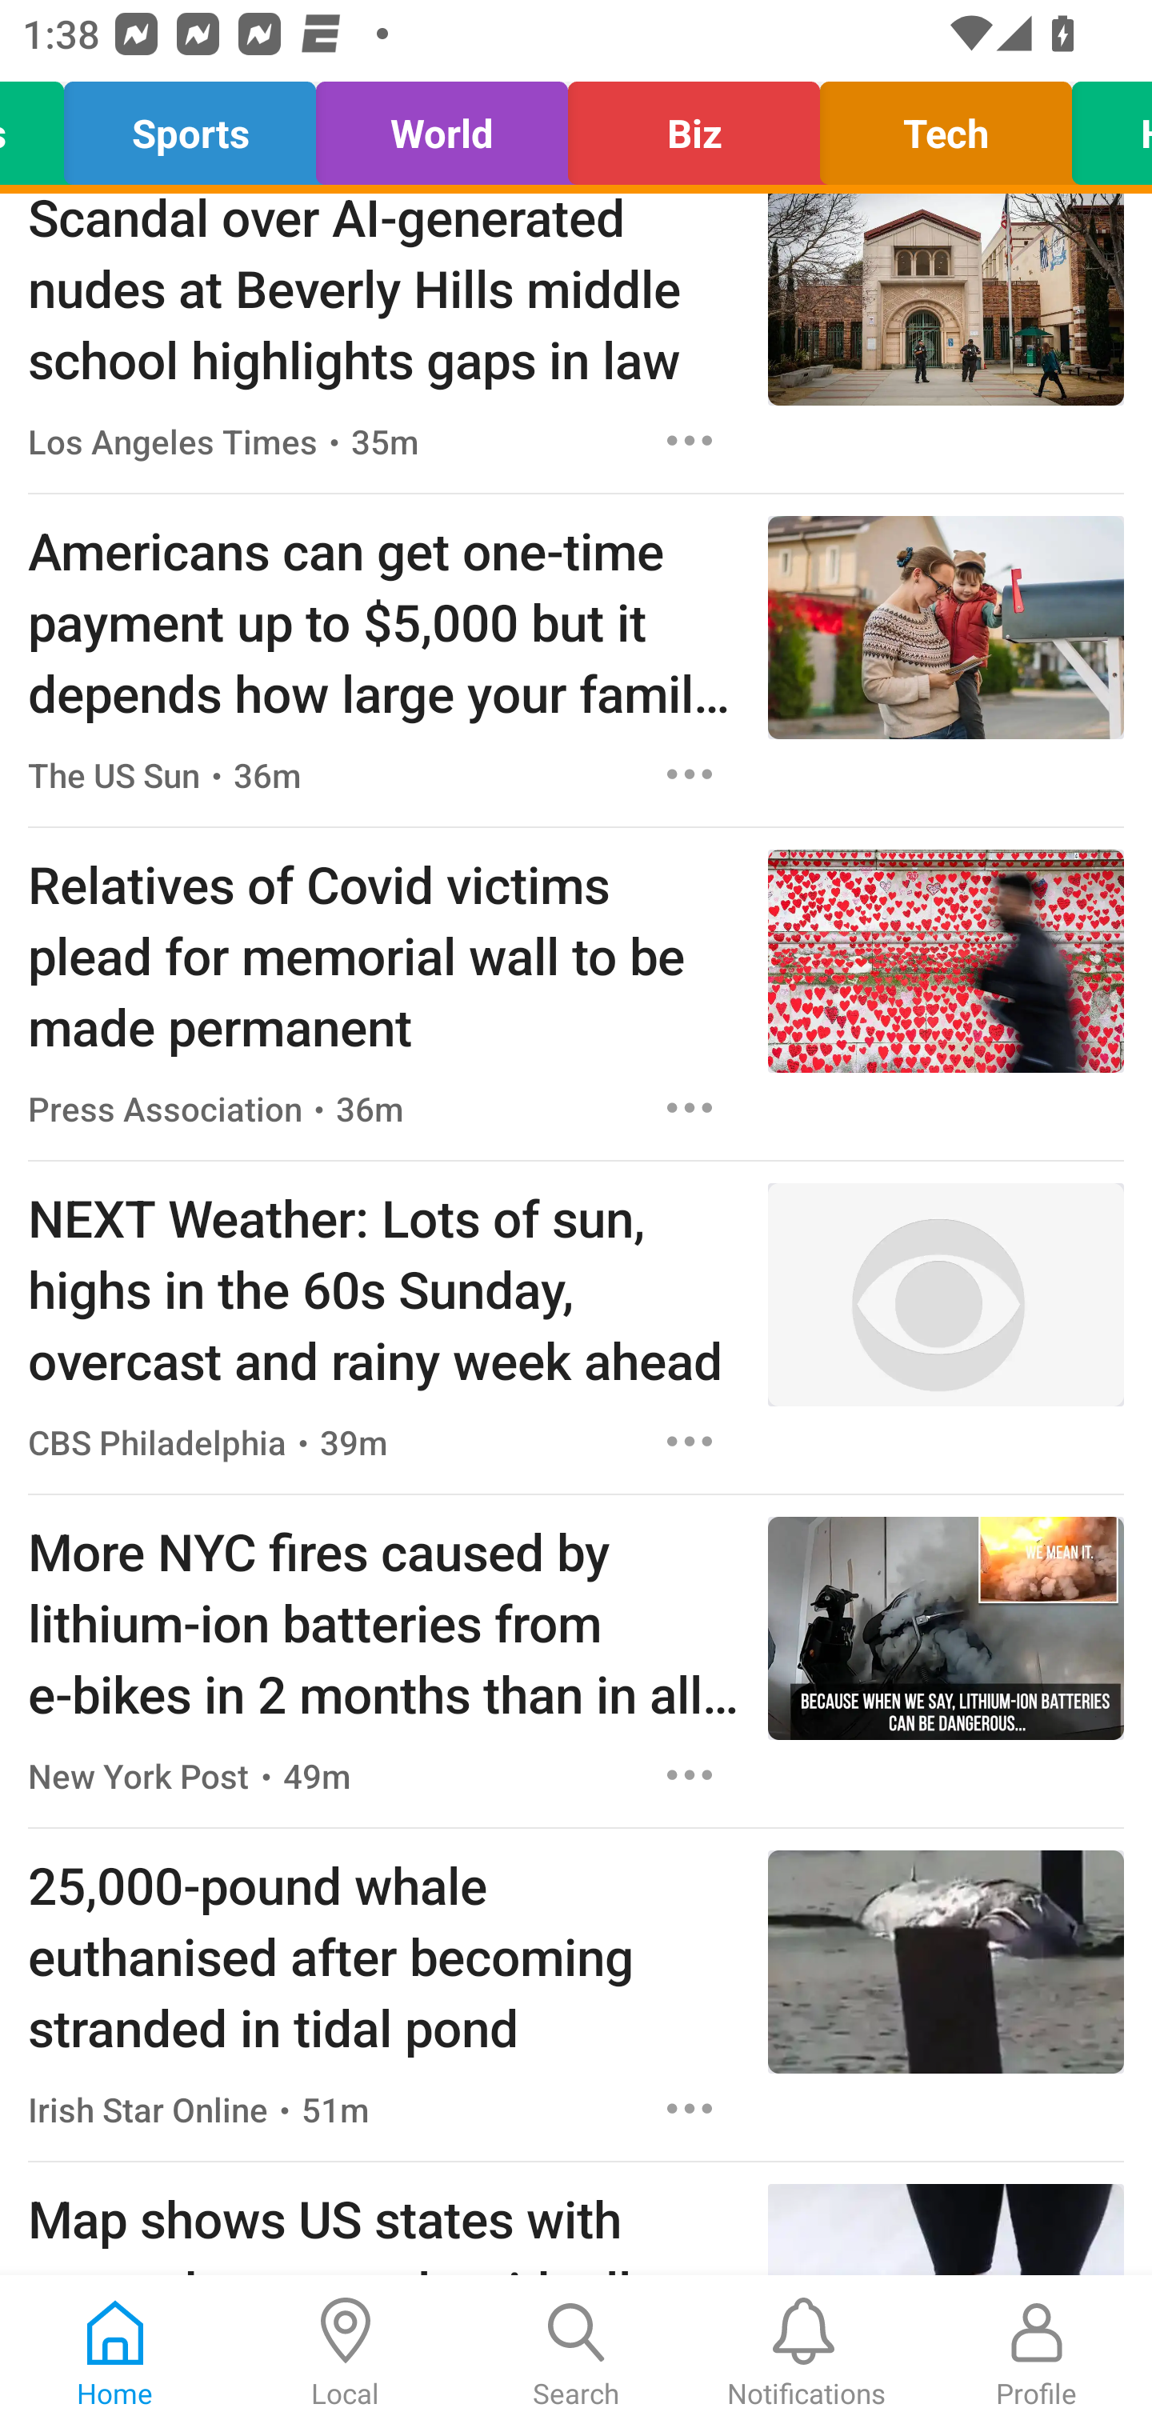  What do you see at coordinates (946, 126) in the screenshot?
I see `Tech` at bounding box center [946, 126].